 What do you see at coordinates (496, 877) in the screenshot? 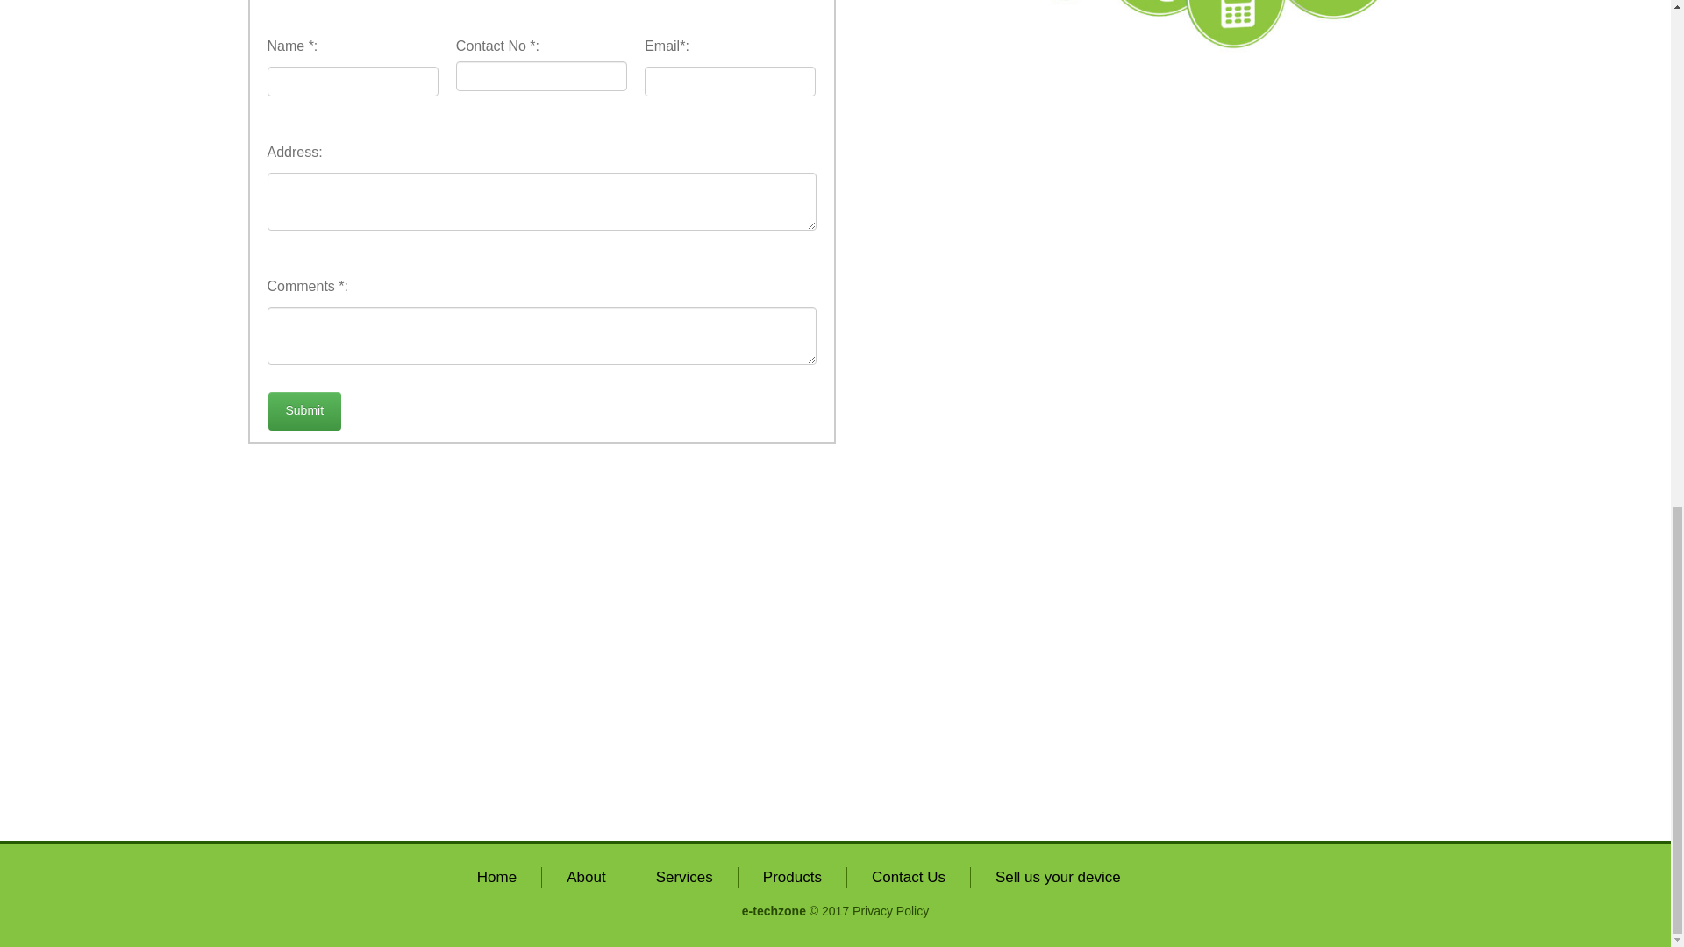
I see `Home` at bounding box center [496, 877].